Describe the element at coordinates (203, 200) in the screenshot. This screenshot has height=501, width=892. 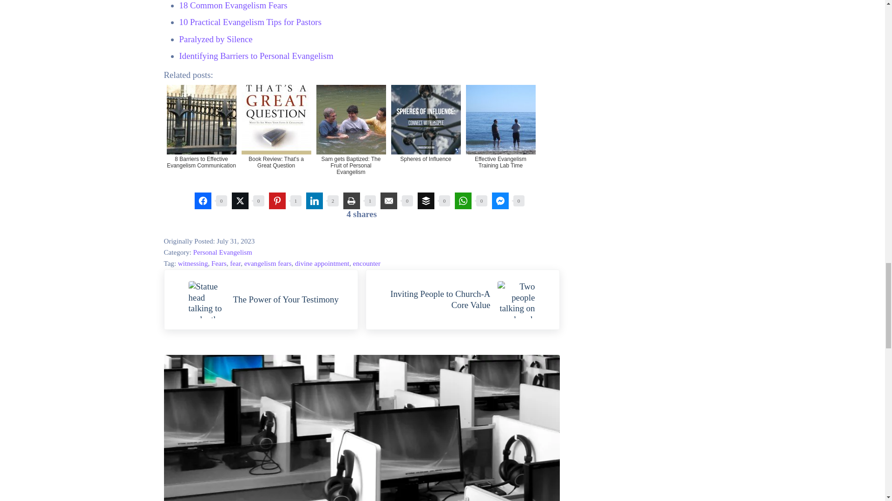
I see `Share on Facebook` at that location.